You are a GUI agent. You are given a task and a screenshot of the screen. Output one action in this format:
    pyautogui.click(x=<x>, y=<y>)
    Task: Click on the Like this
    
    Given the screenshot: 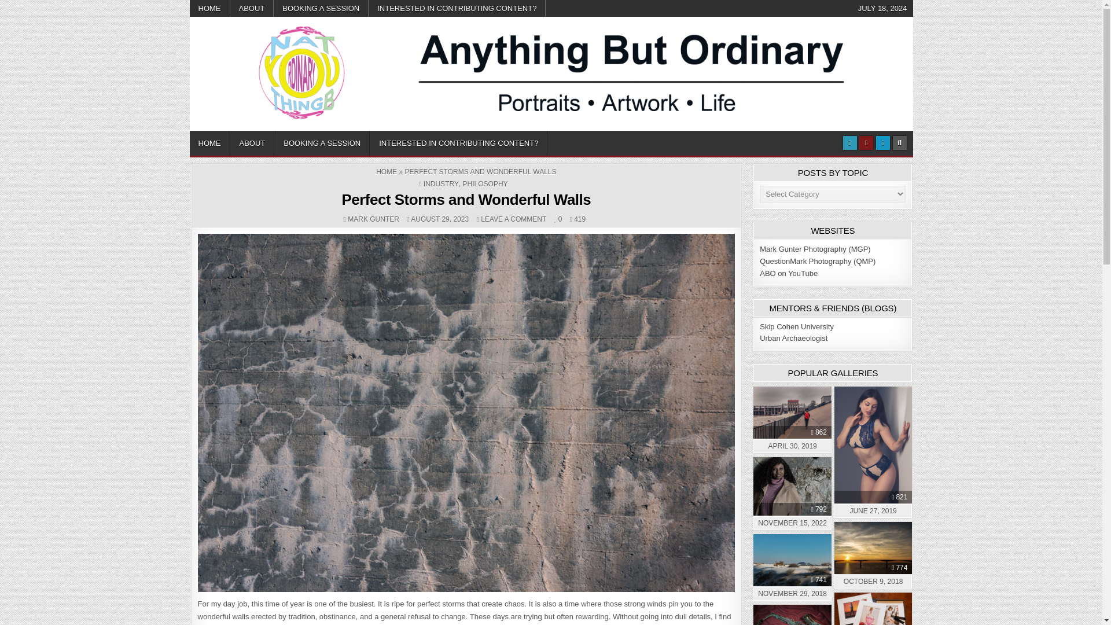 What is the action you would take?
    pyautogui.click(x=558, y=219)
    